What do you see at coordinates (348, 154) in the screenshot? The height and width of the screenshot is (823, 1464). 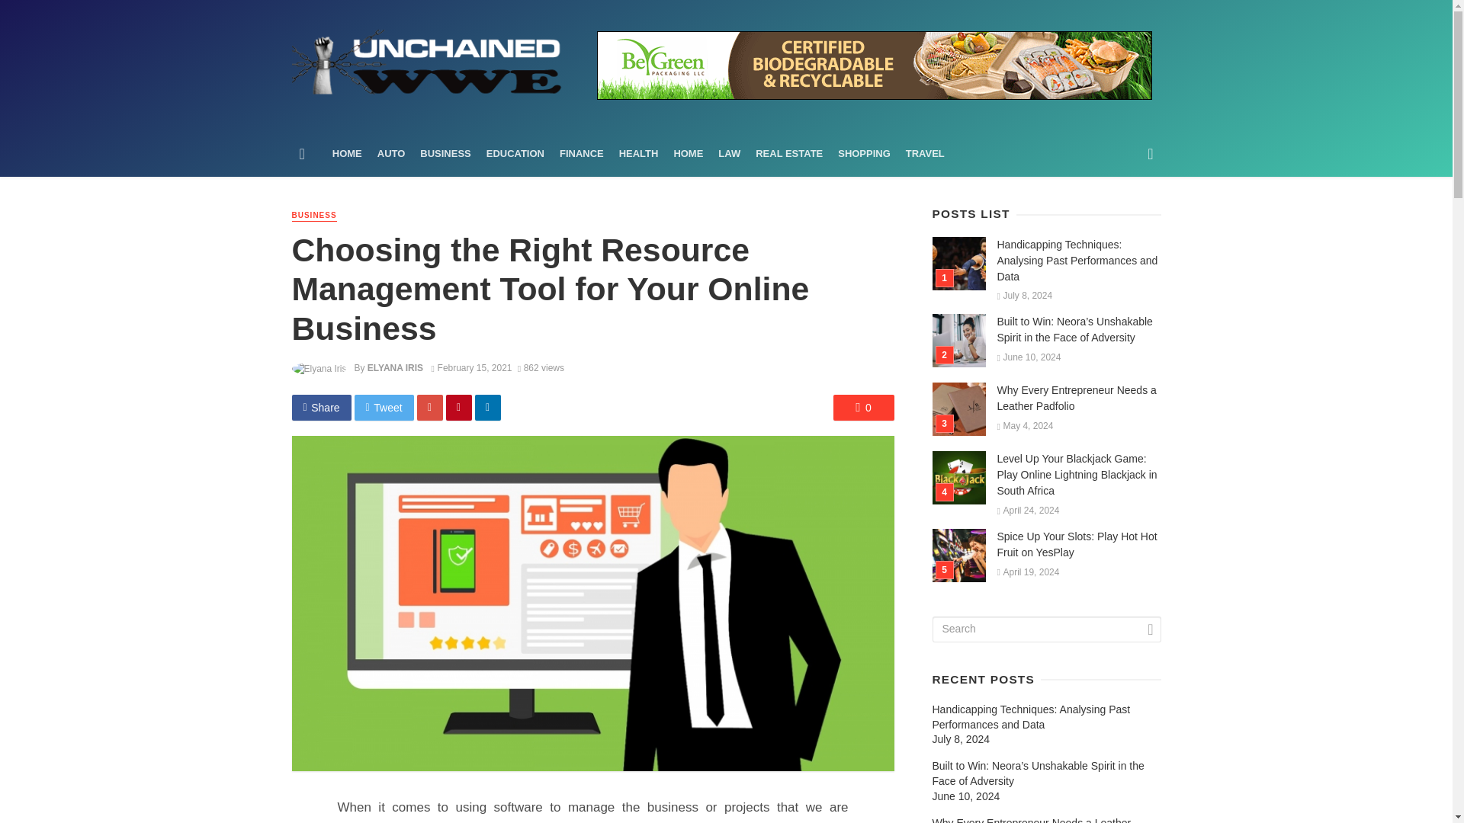 I see `HOME` at bounding box center [348, 154].